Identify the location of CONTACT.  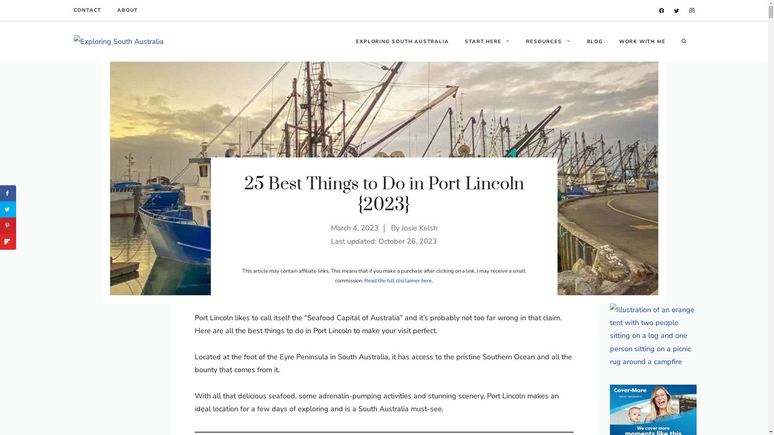
(87, 10).